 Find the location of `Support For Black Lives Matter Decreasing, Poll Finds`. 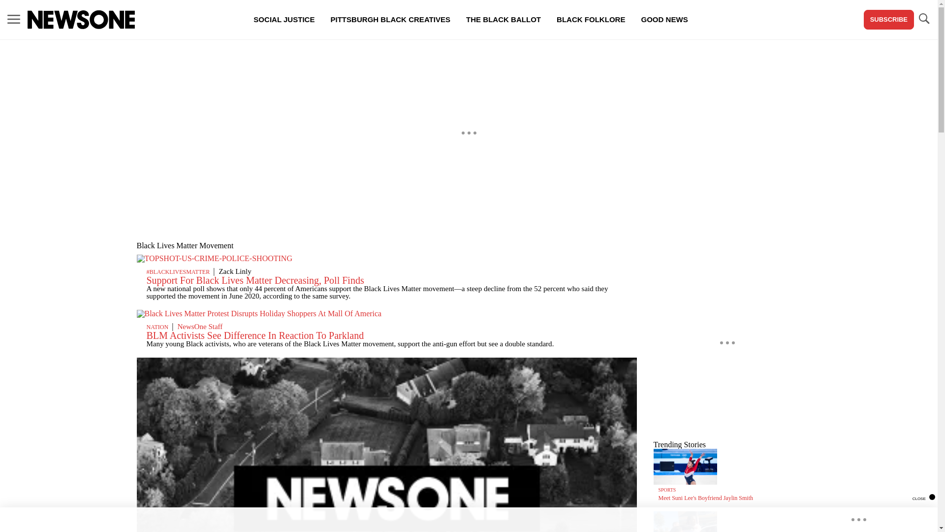

Support For Black Lives Matter Decreasing, Poll Finds is located at coordinates (255, 280).